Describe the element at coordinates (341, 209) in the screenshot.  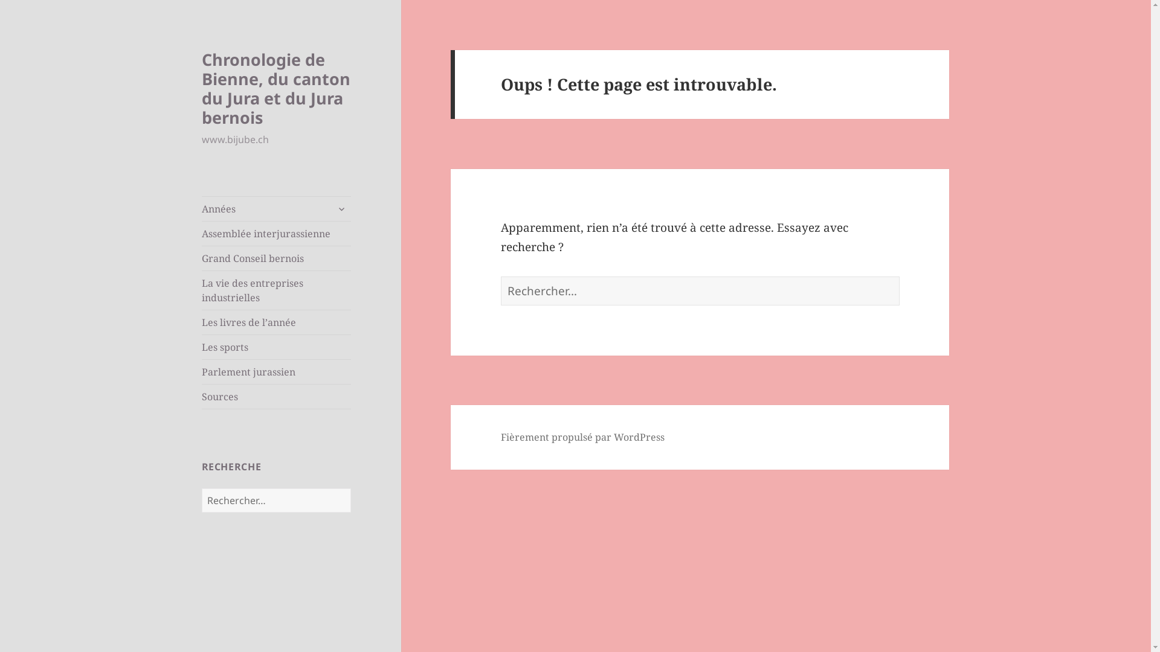
I see `ouvrir le sous-menu` at that location.